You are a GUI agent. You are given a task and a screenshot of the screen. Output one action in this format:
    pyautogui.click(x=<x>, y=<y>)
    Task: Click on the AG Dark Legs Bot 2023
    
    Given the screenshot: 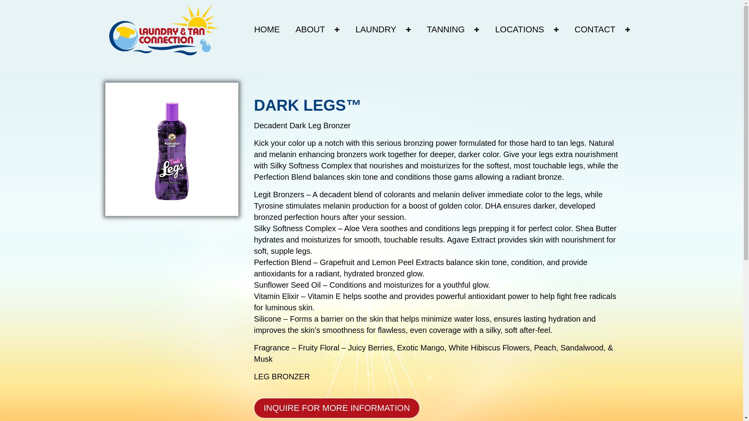 What is the action you would take?
    pyautogui.click(x=172, y=149)
    